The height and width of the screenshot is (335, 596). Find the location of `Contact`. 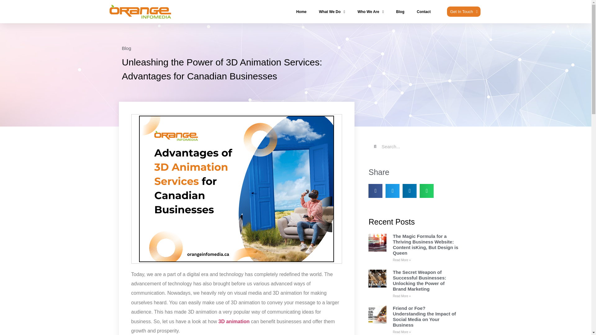

Contact is located at coordinates (424, 12).